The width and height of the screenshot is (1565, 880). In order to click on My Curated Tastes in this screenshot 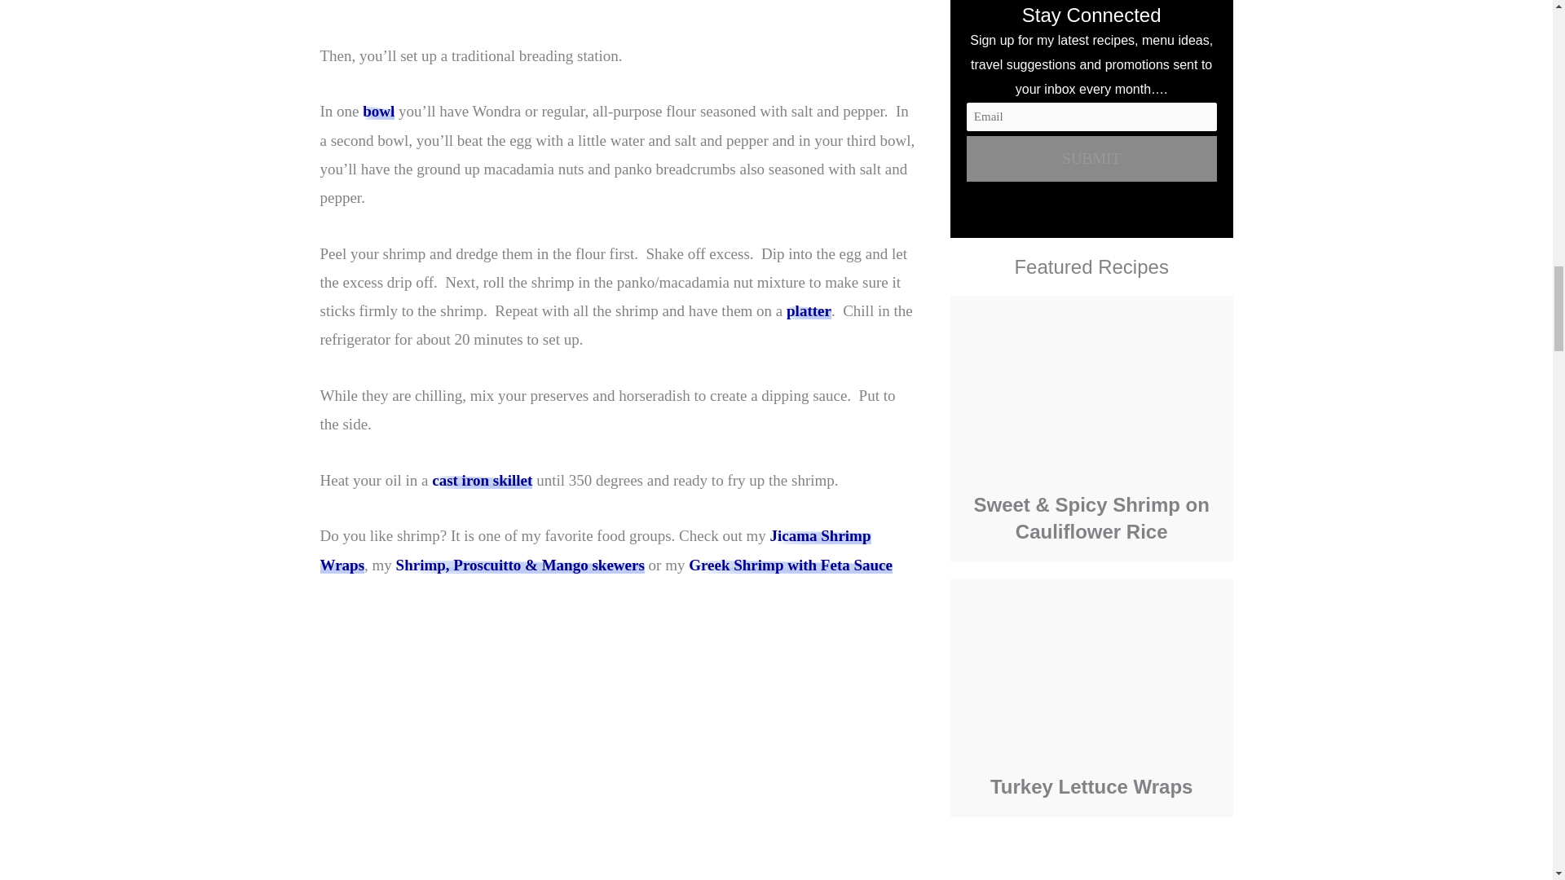, I will do `click(790, 565)`.